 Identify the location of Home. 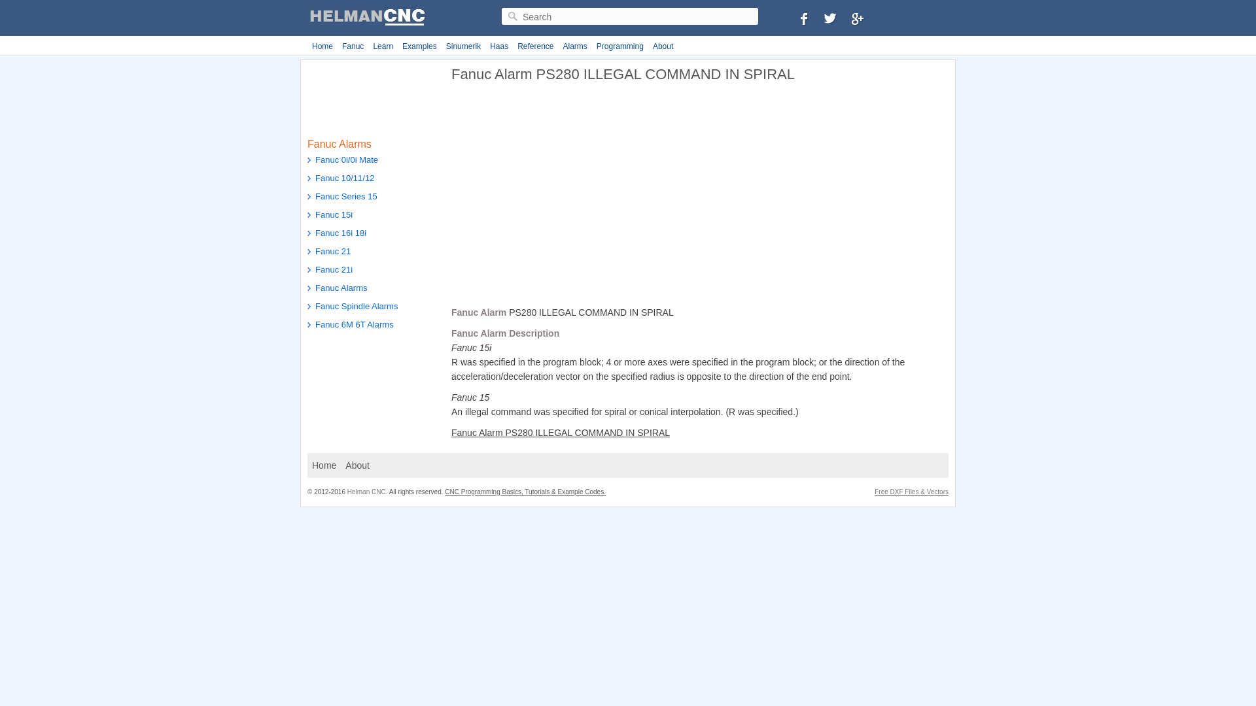
(324, 465).